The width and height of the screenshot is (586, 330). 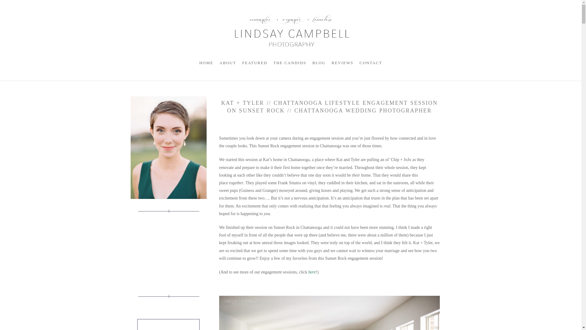 What do you see at coordinates (290, 62) in the screenshot?
I see `HOME` at bounding box center [290, 62].